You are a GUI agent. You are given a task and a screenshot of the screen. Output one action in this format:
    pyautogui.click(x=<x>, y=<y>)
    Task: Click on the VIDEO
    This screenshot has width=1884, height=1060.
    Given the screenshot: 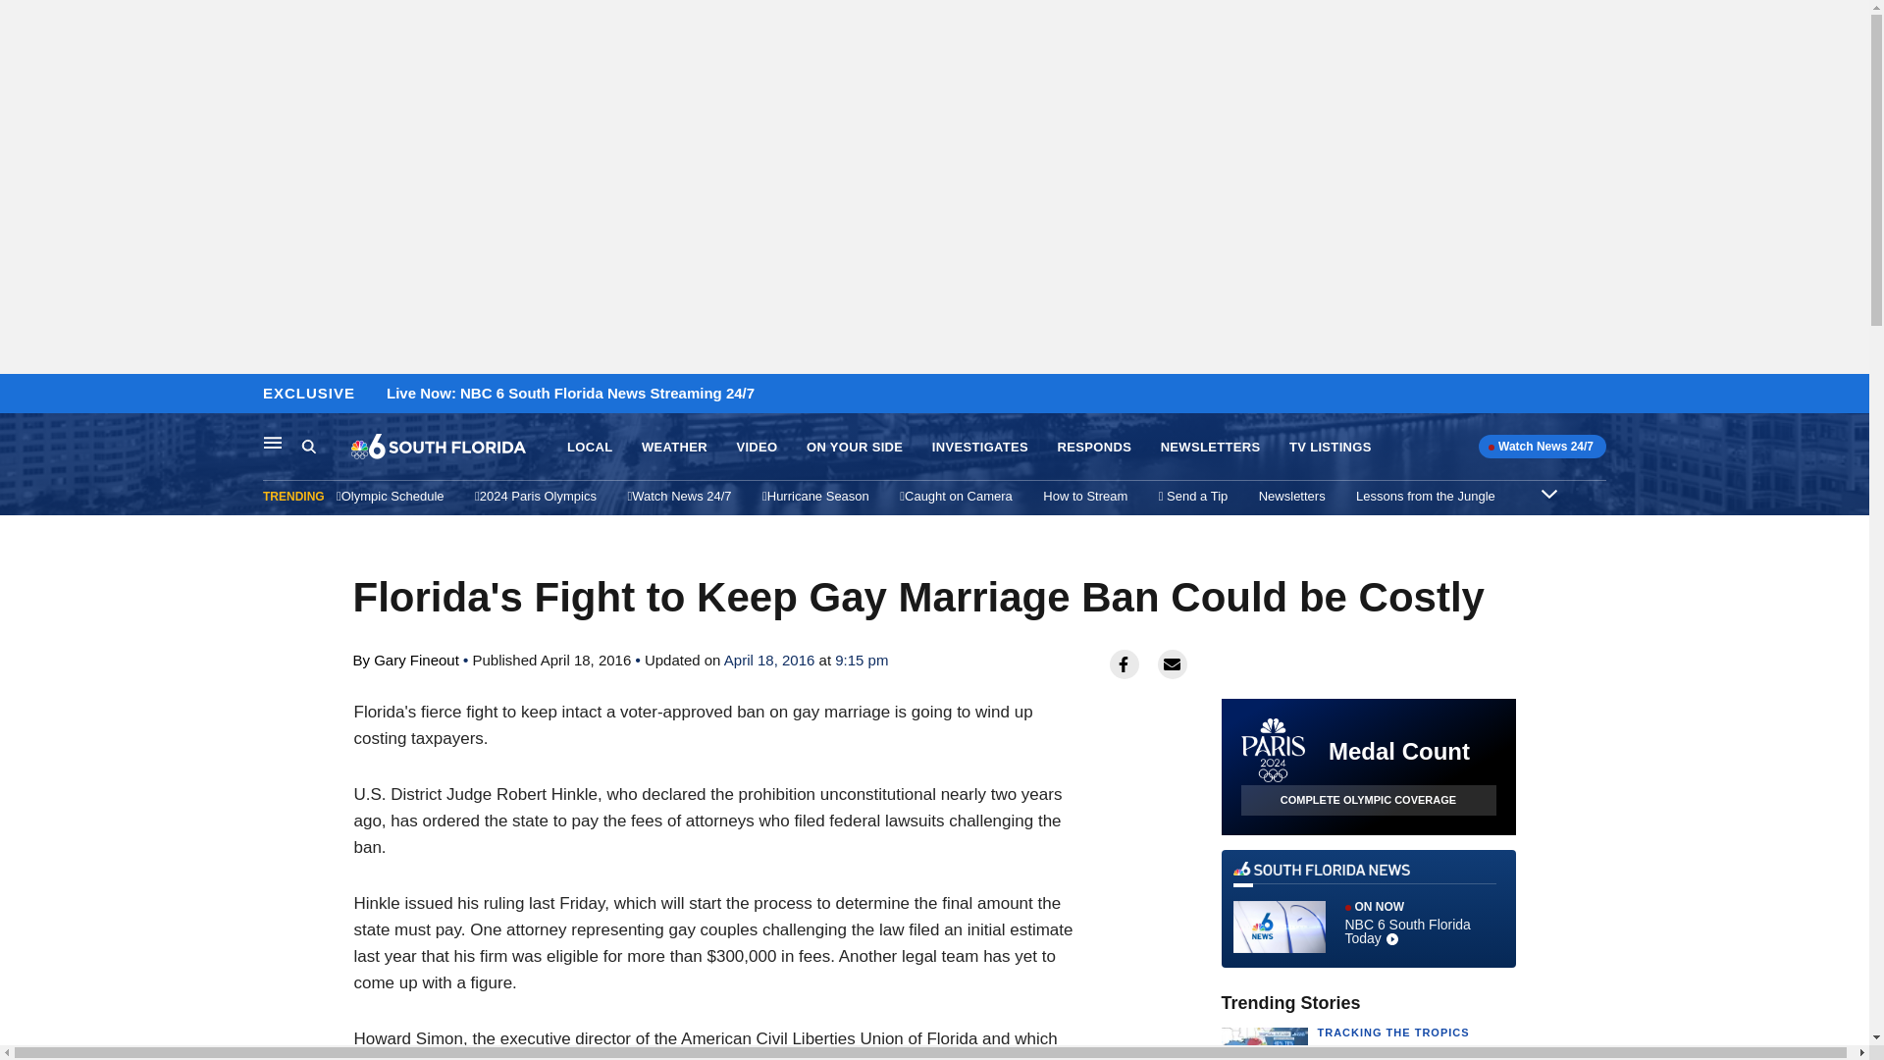 What is the action you would take?
    pyautogui.click(x=756, y=448)
    